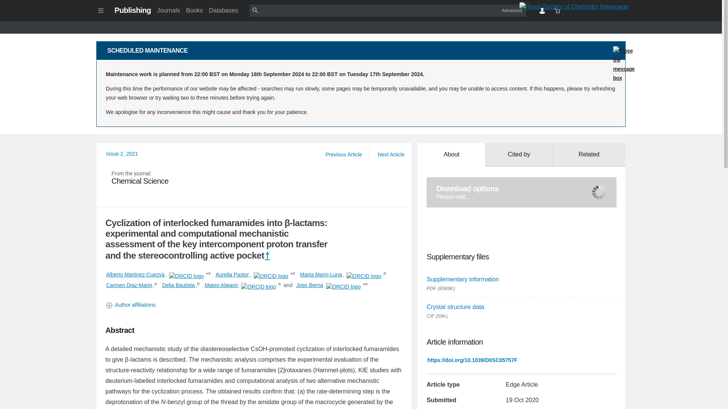 The height and width of the screenshot is (409, 728). Describe the element at coordinates (178, 285) in the screenshot. I see `Delia Bautista` at that location.